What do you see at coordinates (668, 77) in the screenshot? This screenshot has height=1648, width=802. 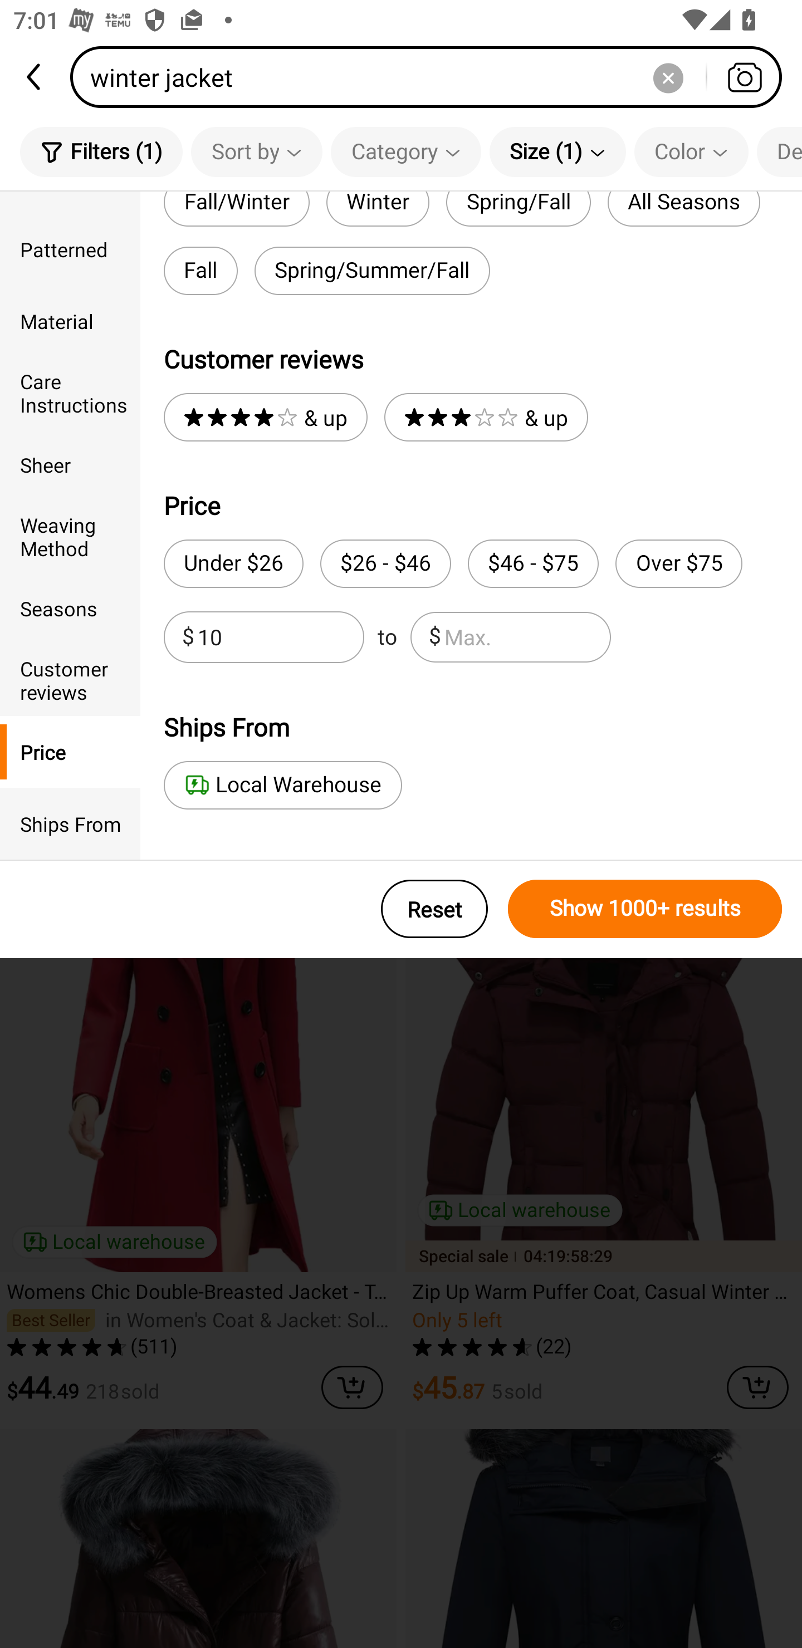 I see `Delete search history` at bounding box center [668, 77].